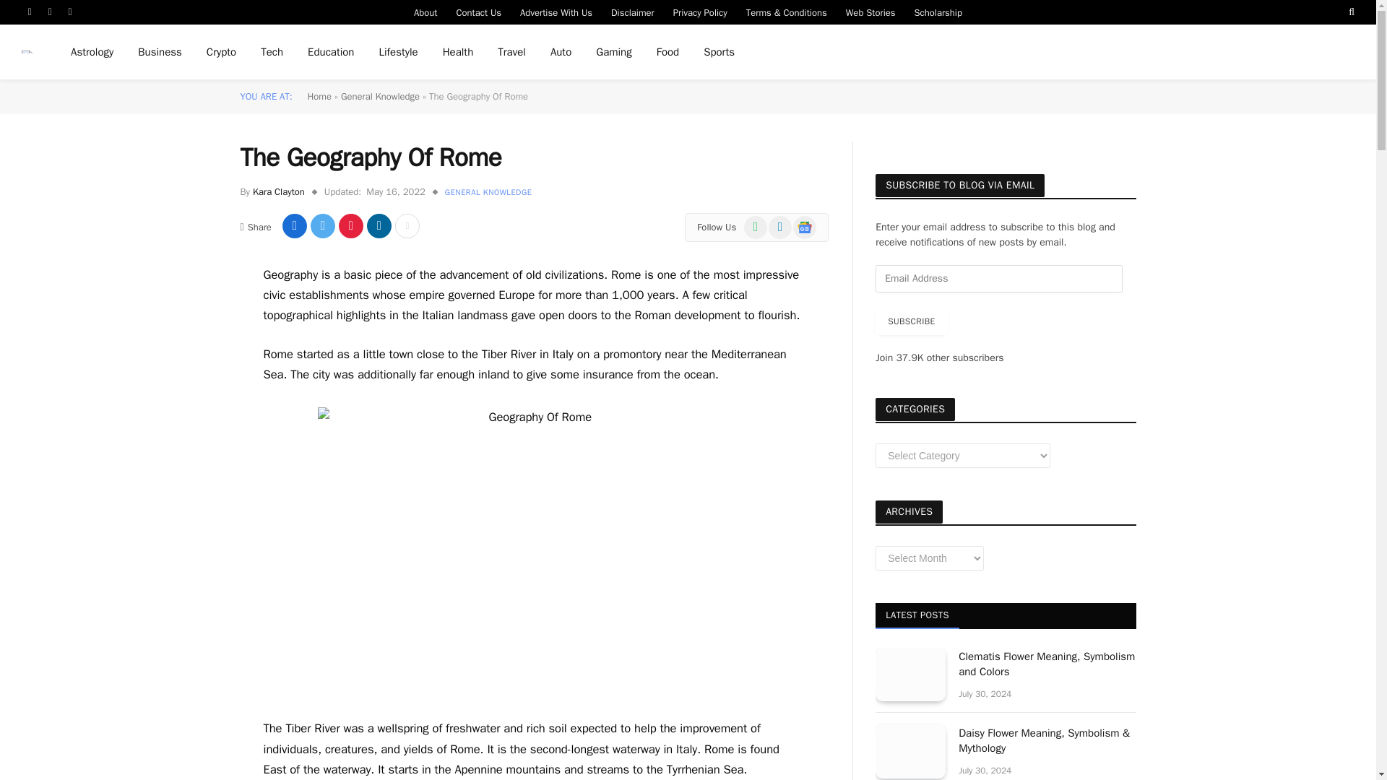 The width and height of the screenshot is (1387, 780). What do you see at coordinates (478, 12) in the screenshot?
I see `Contact Us` at bounding box center [478, 12].